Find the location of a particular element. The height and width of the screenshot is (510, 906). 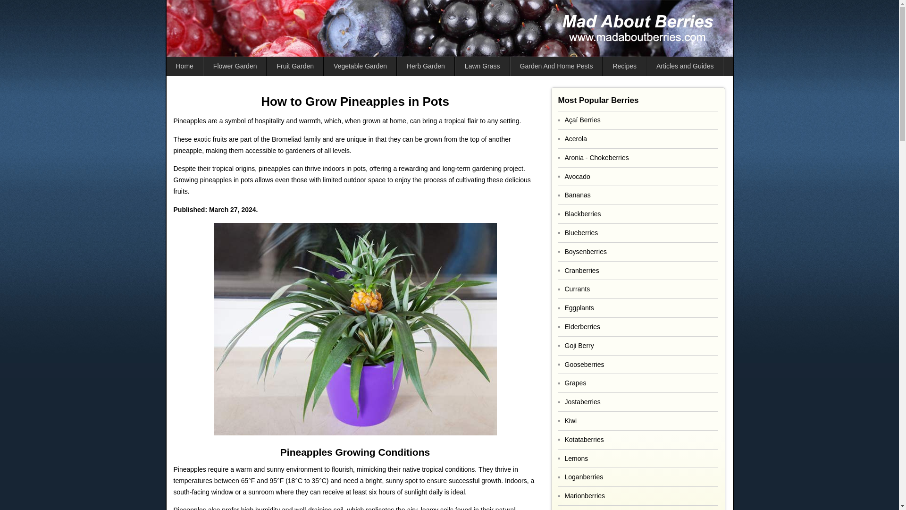

Goji Berry is located at coordinates (638, 346).